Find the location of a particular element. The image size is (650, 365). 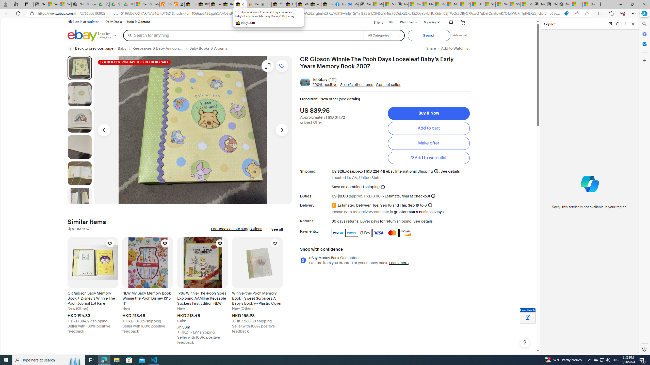

Side bar is located at coordinates (644, 187).